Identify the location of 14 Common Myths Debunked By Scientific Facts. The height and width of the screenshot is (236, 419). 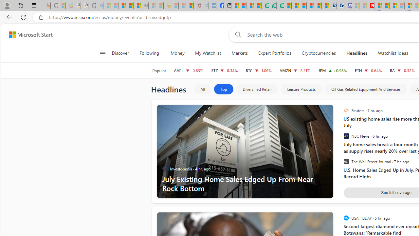
(386, 6).